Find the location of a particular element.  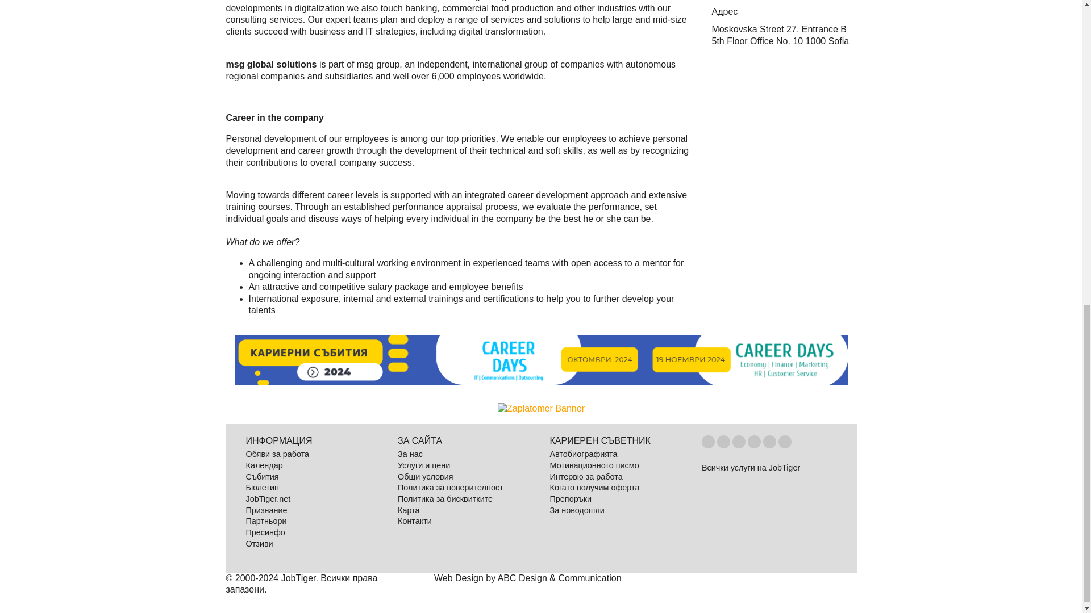

JobTiger.net is located at coordinates (268, 498).